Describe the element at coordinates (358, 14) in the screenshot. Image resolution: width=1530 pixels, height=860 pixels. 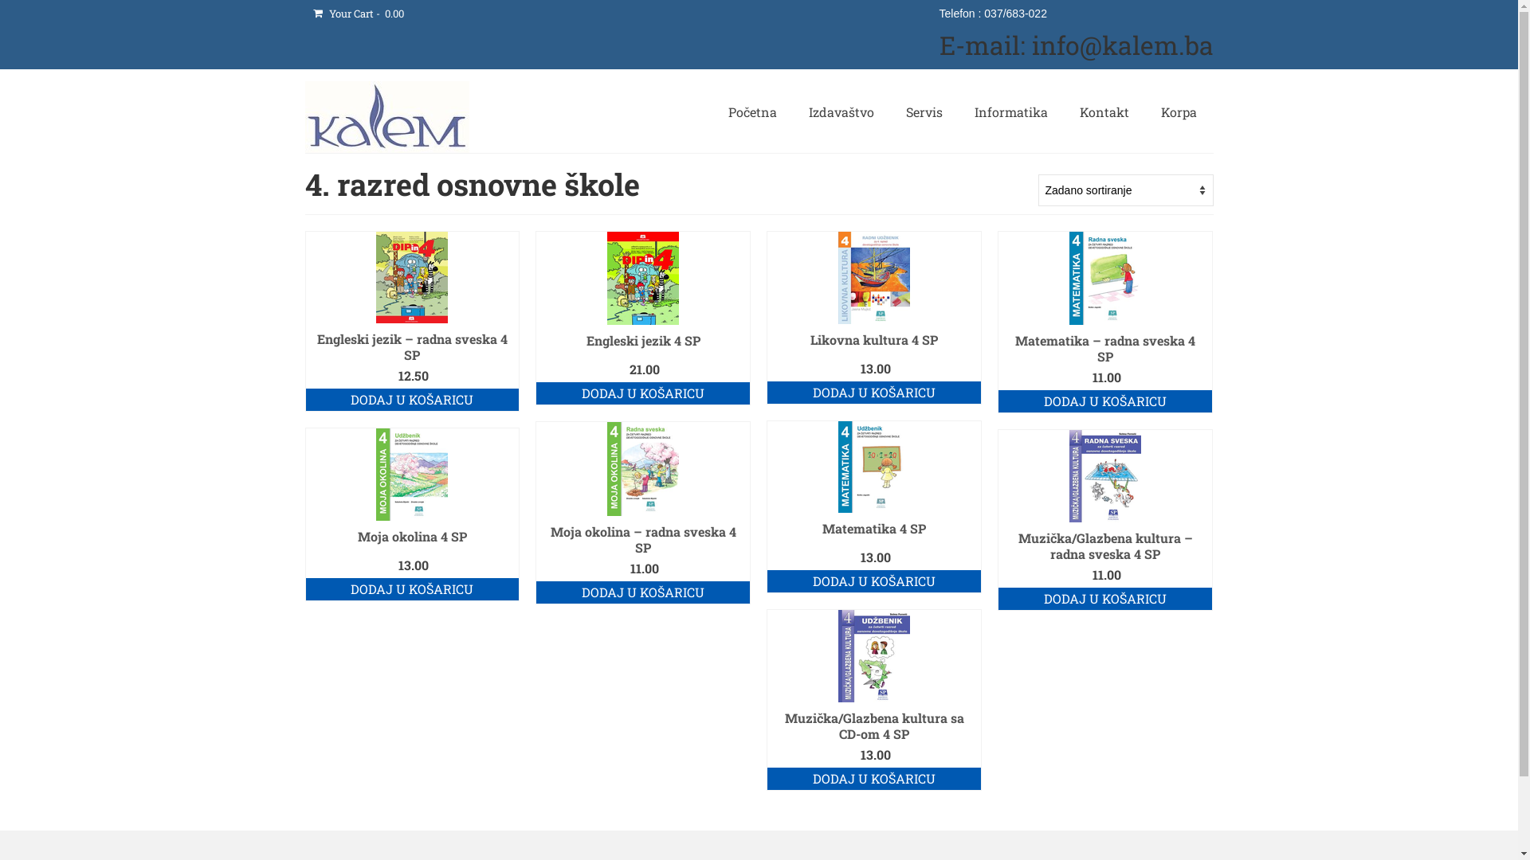
I see `Your Cart -  0.00` at that location.